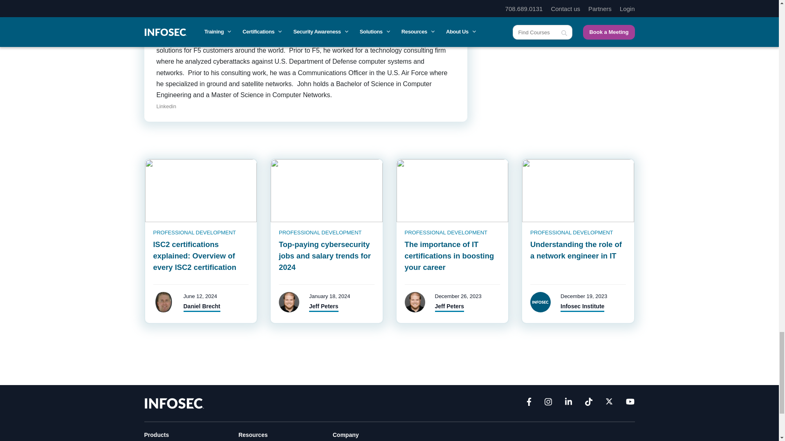  What do you see at coordinates (568, 403) in the screenshot?
I see `LinkedIn` at bounding box center [568, 403].